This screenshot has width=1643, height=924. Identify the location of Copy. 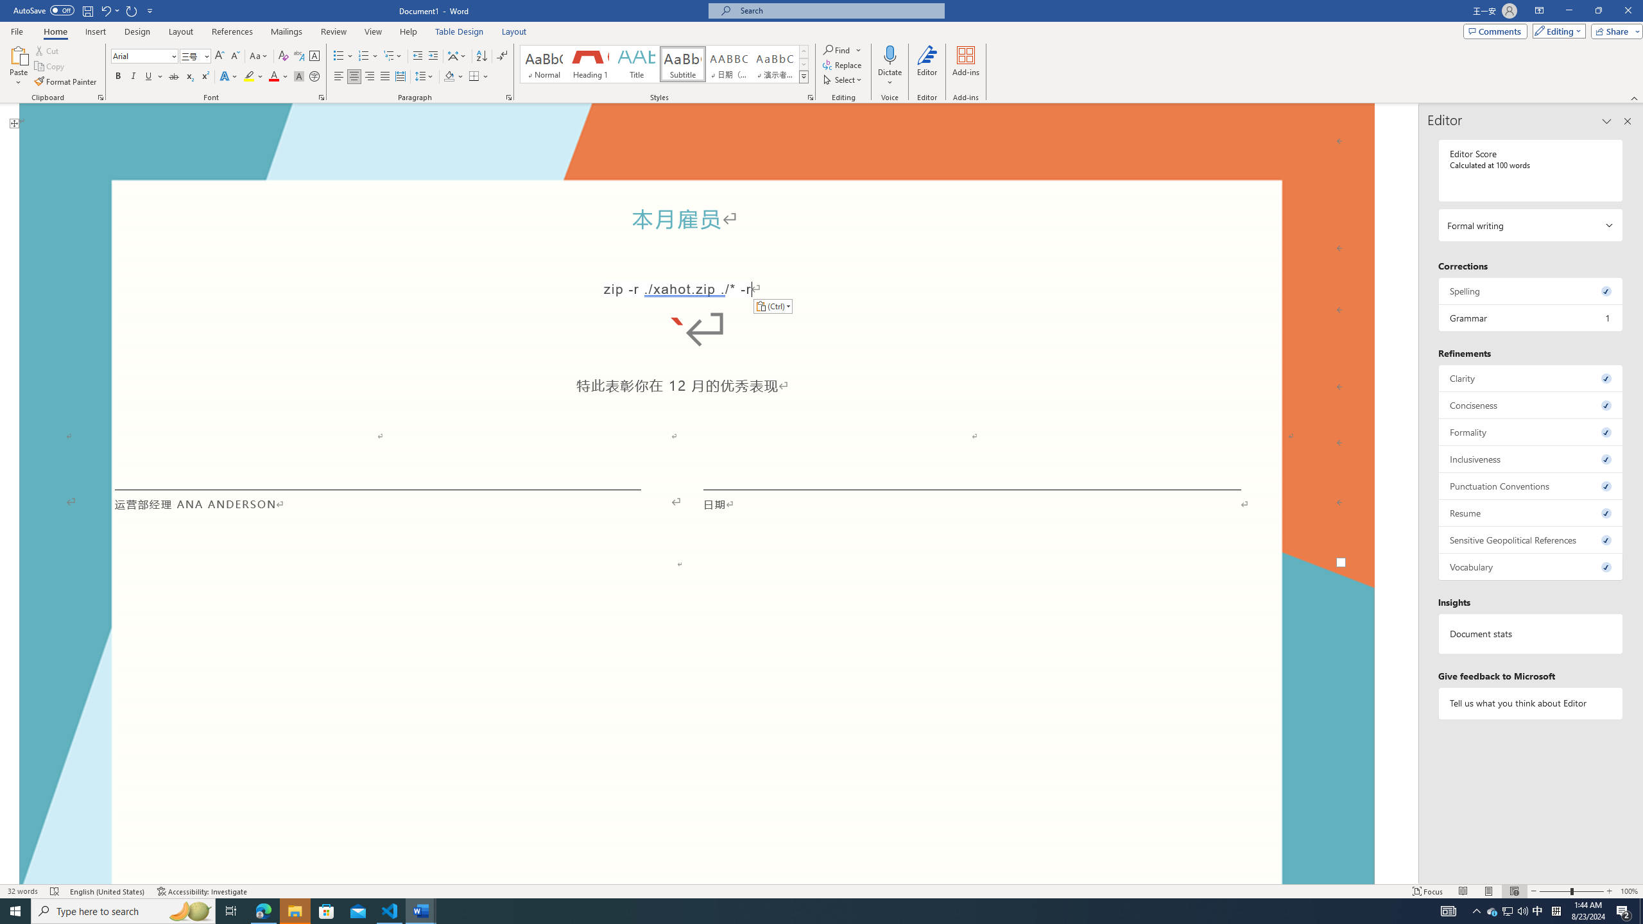
(51, 67).